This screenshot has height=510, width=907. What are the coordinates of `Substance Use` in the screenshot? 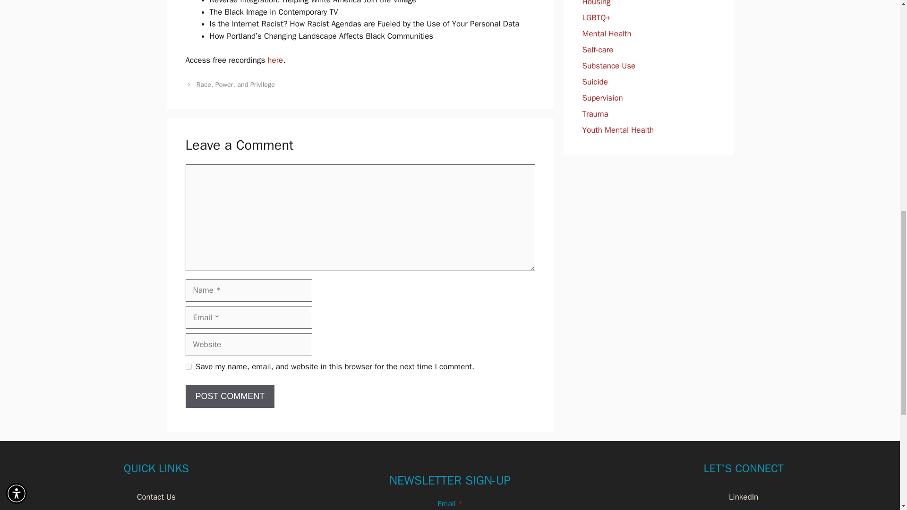 It's located at (608, 66).